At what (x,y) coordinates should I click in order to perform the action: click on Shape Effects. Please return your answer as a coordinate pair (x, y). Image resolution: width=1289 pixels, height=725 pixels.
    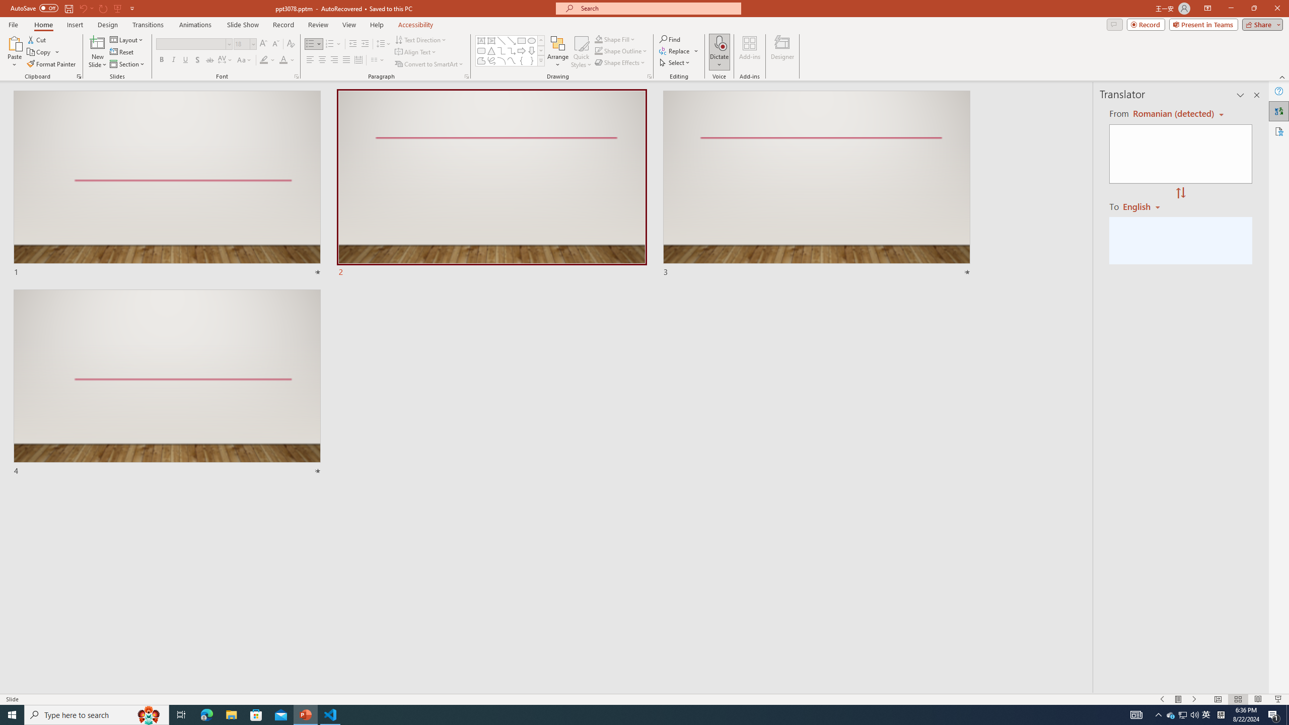
    Looking at the image, I should click on (620, 62).